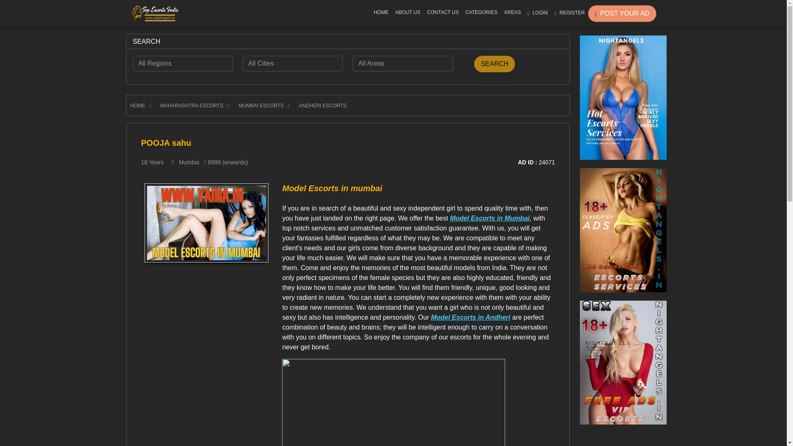 The height and width of the screenshot is (446, 793). What do you see at coordinates (443, 12) in the screenshot?
I see `CONTACT US` at bounding box center [443, 12].